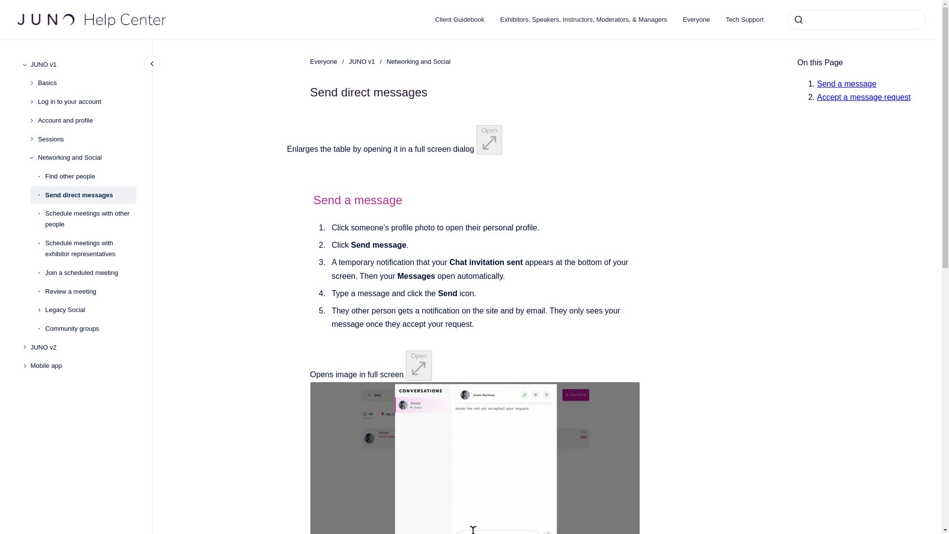 The height and width of the screenshot is (534, 949). I want to click on Everyone, so click(696, 20).